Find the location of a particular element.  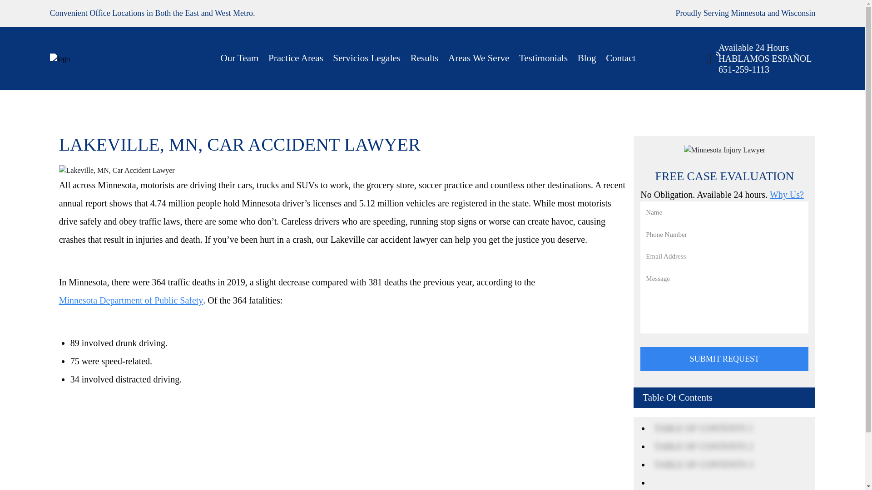

Submit Request is located at coordinates (724, 358).